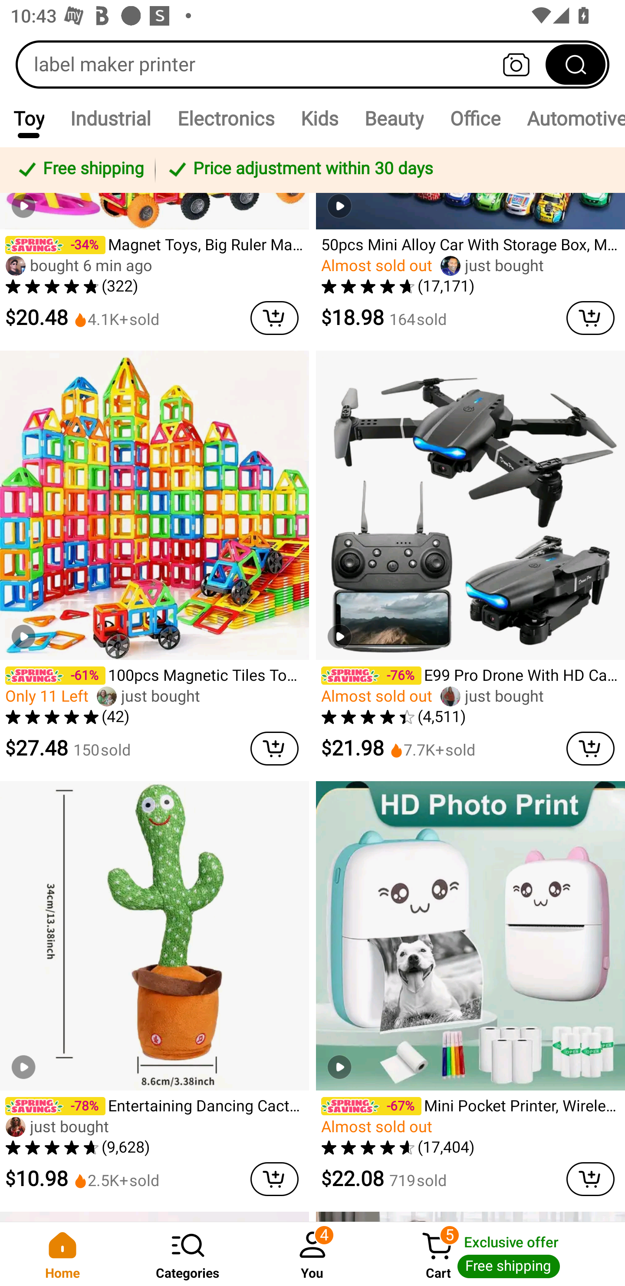 This screenshot has height=1286, width=625. What do you see at coordinates (187, 1254) in the screenshot?
I see `Categories` at bounding box center [187, 1254].